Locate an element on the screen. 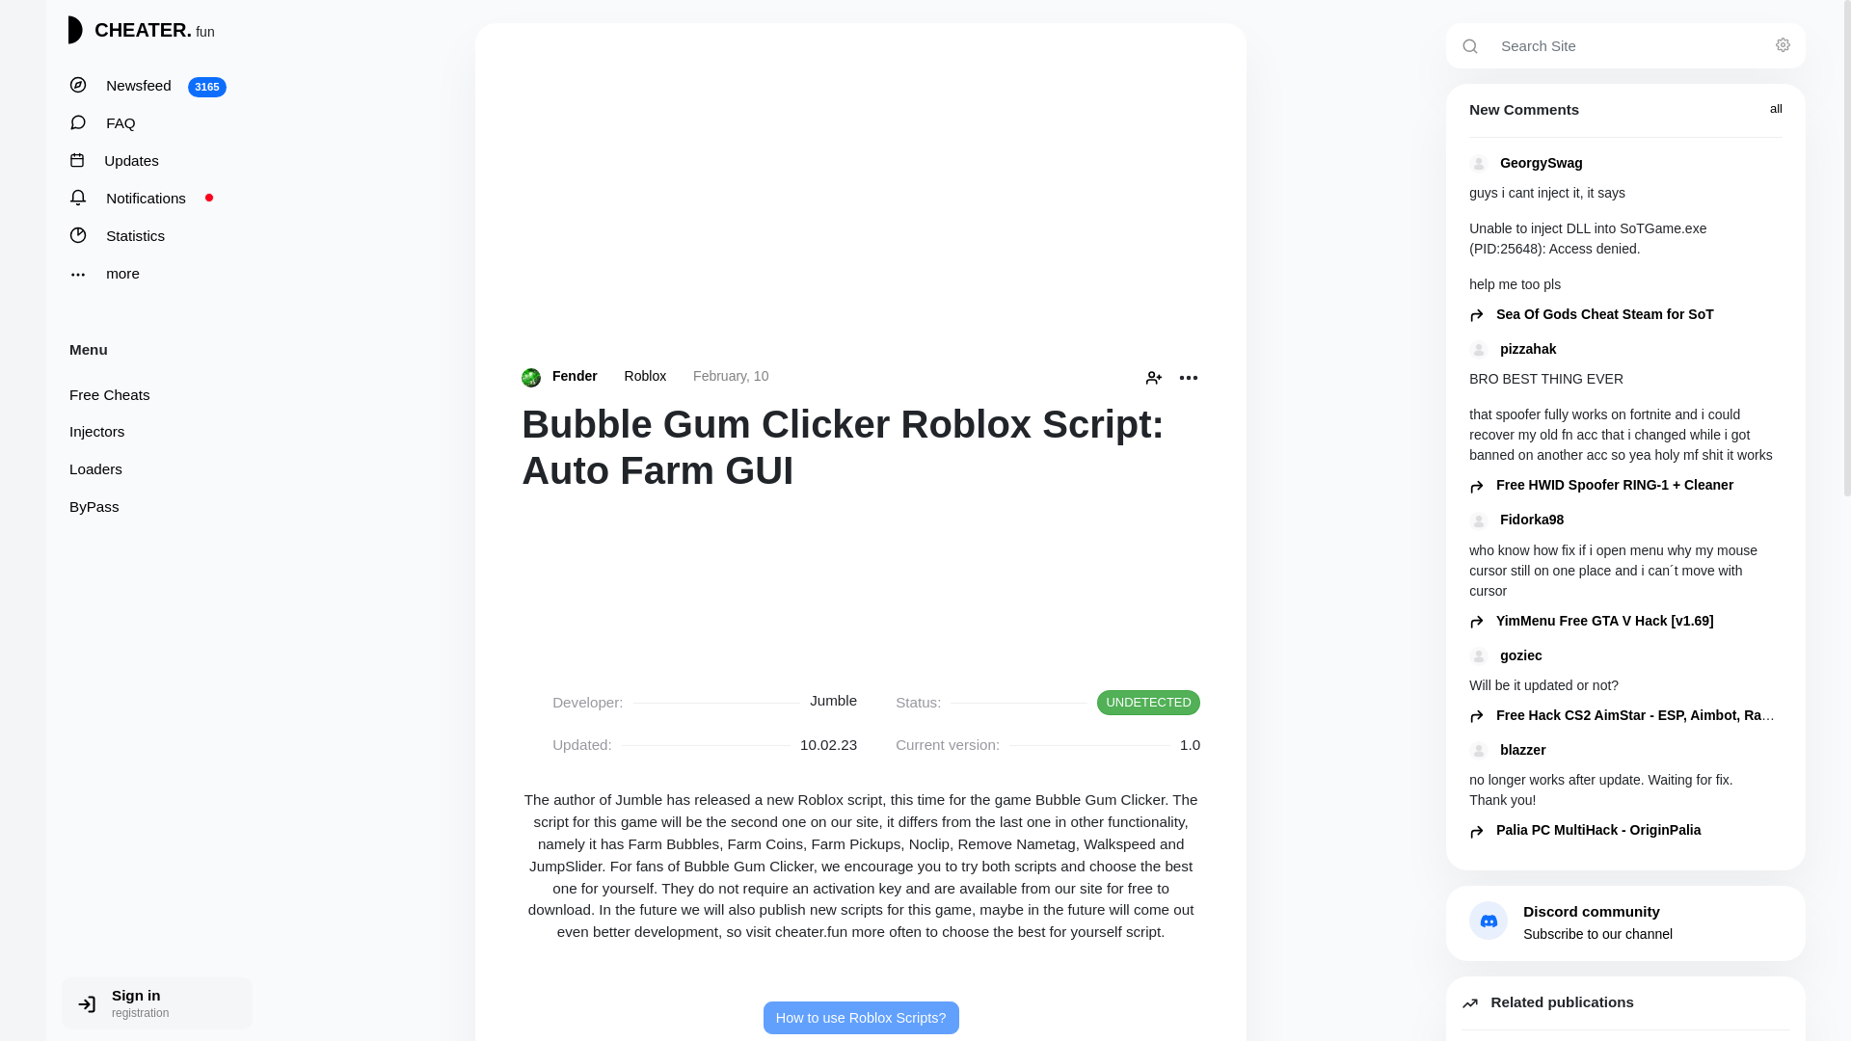  FAQ is located at coordinates (148, 395).